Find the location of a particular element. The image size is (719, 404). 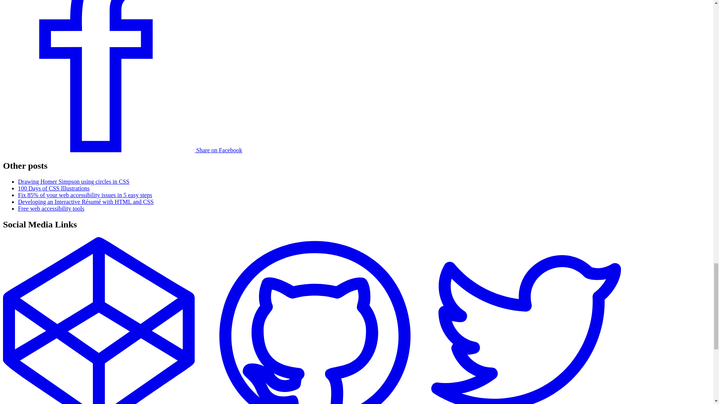

100 Days of CSS Illustrations is located at coordinates (54, 188).